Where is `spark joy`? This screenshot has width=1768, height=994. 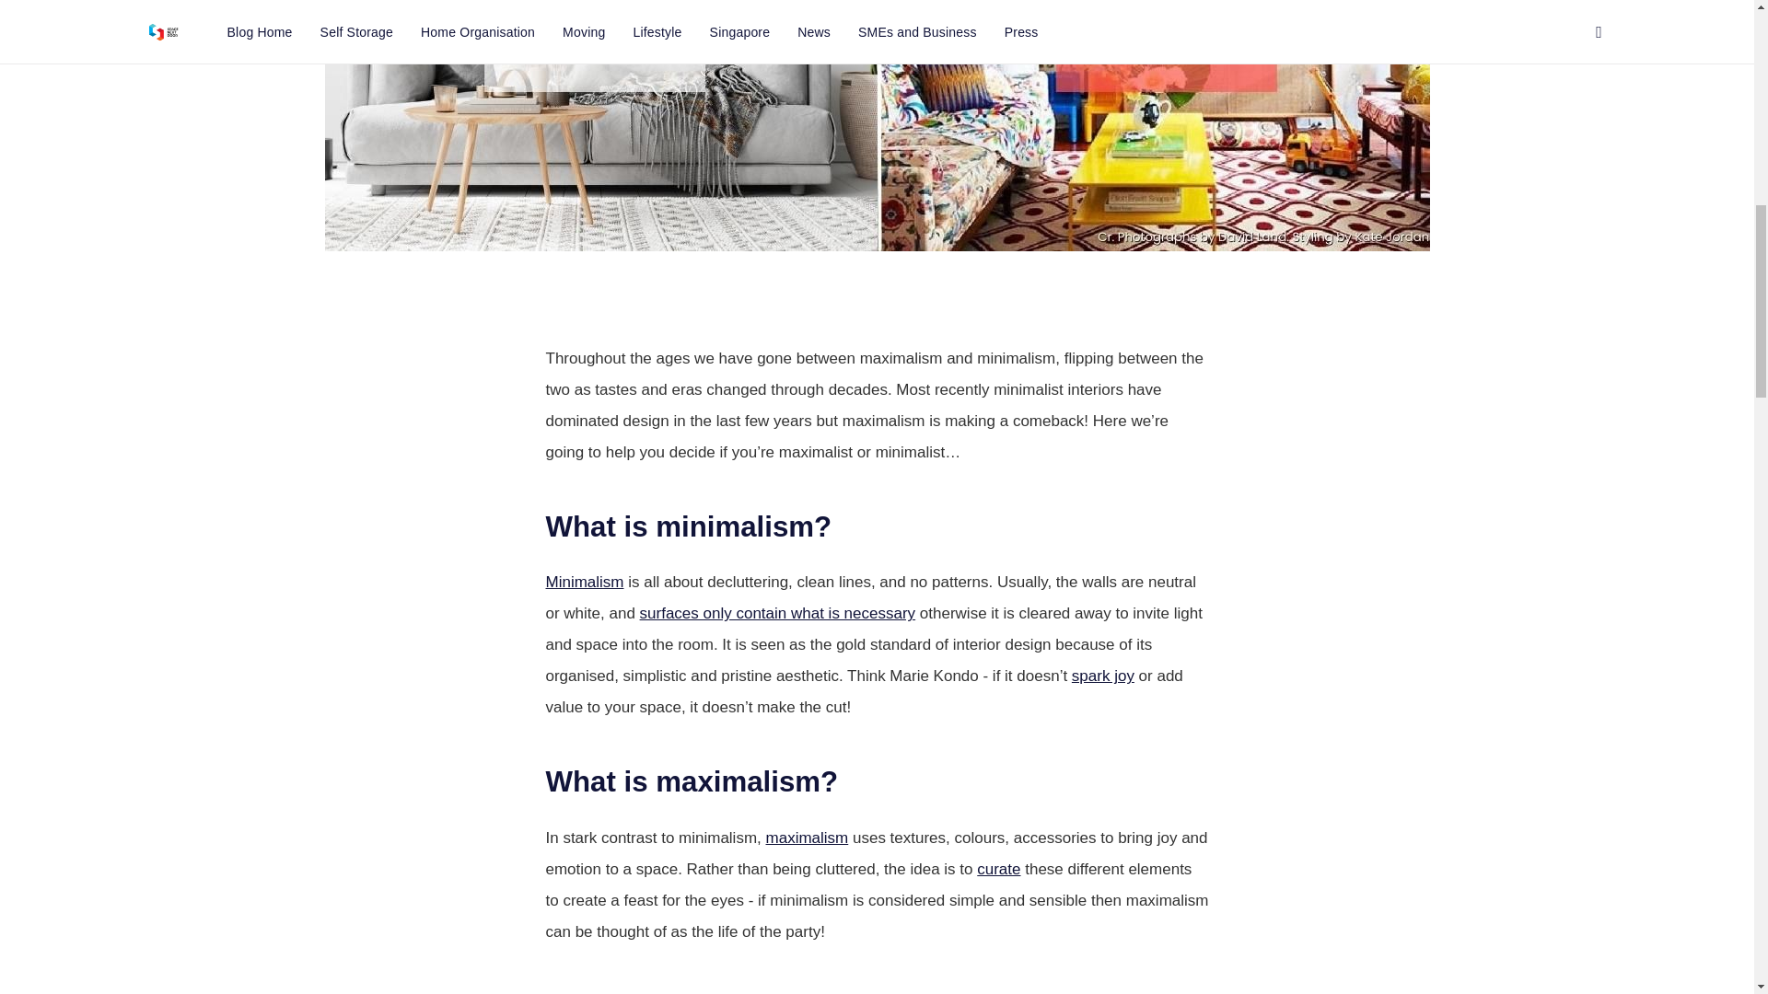 spark joy is located at coordinates (1103, 676).